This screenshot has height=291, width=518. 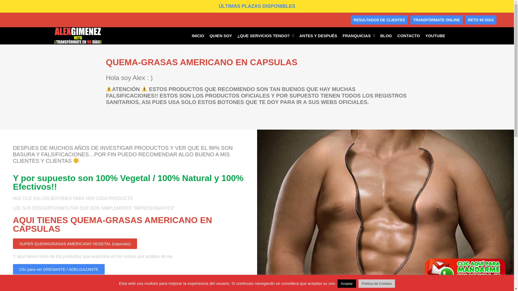 I want to click on RESULTADOS DE CLIENTES, so click(x=379, y=20).